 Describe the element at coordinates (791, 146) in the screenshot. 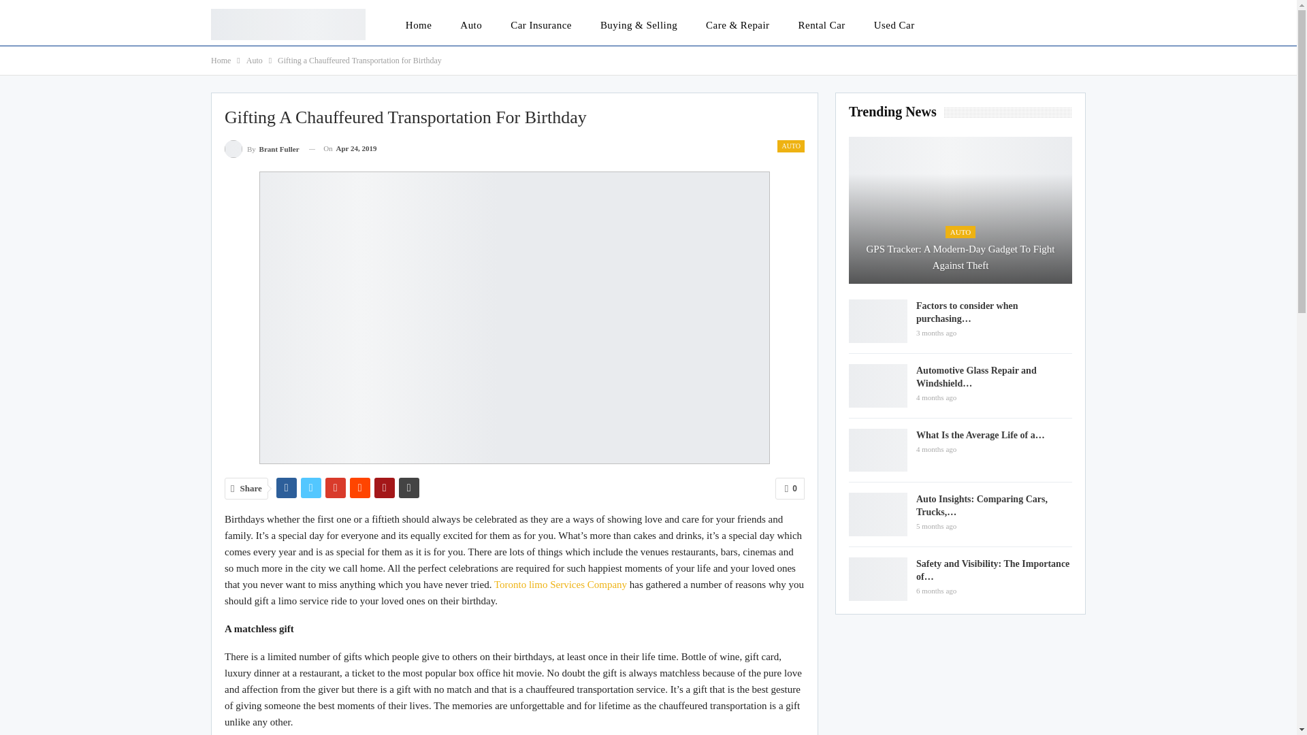

I see `AUTO` at that location.